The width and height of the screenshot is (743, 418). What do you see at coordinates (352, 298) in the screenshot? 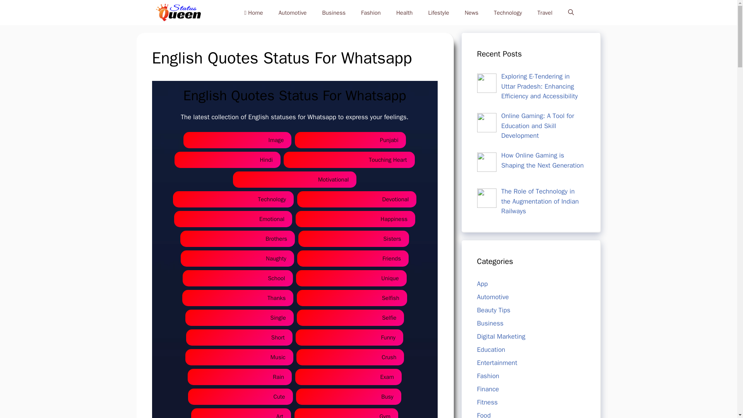
I see `Selfish` at bounding box center [352, 298].